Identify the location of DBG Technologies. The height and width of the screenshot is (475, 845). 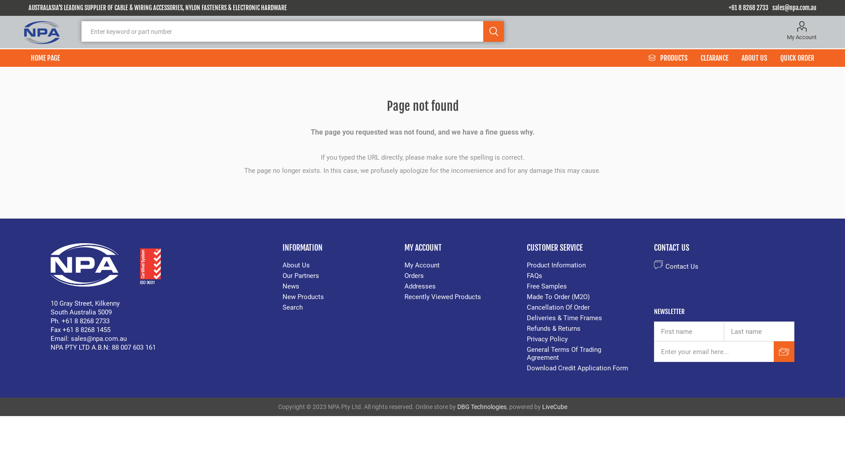
(481, 407).